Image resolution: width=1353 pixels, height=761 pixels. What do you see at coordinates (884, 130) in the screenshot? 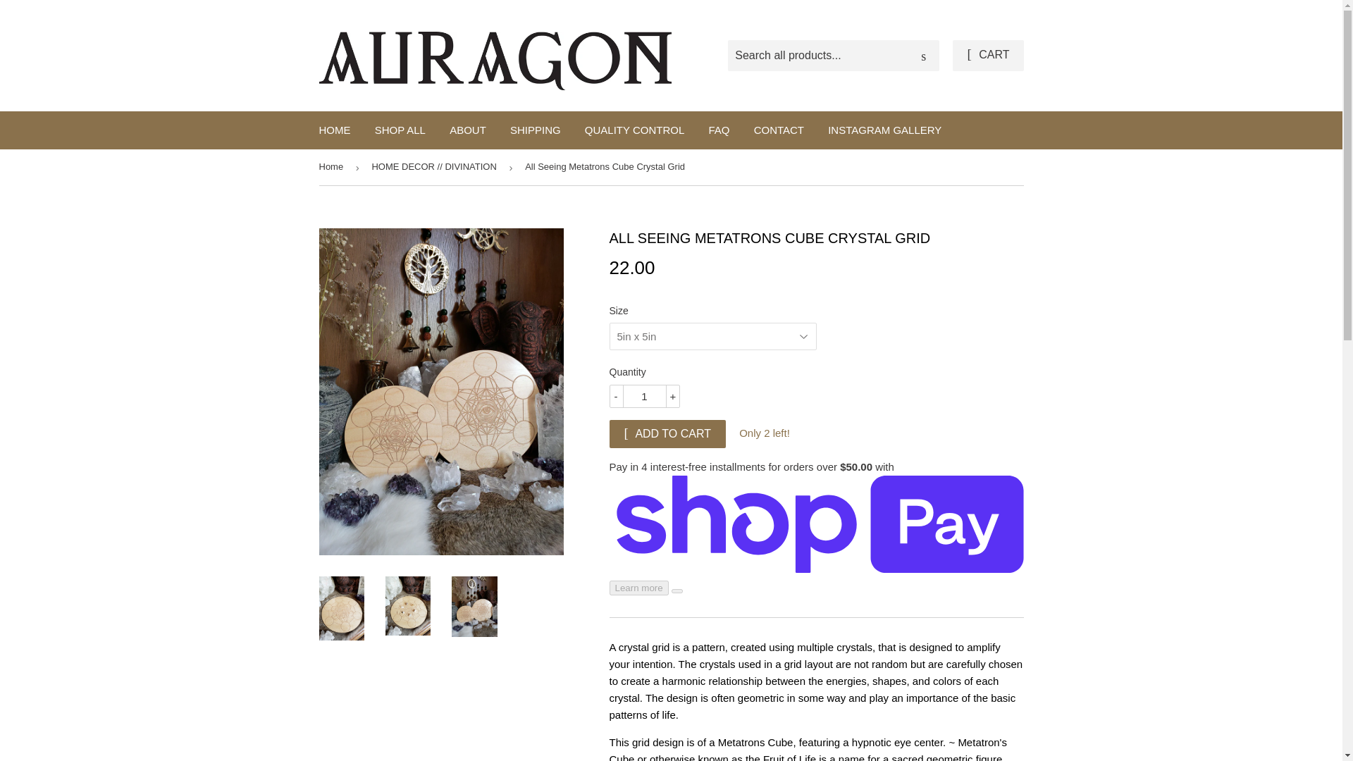
I see `INSTAGRAM GALLERY` at bounding box center [884, 130].